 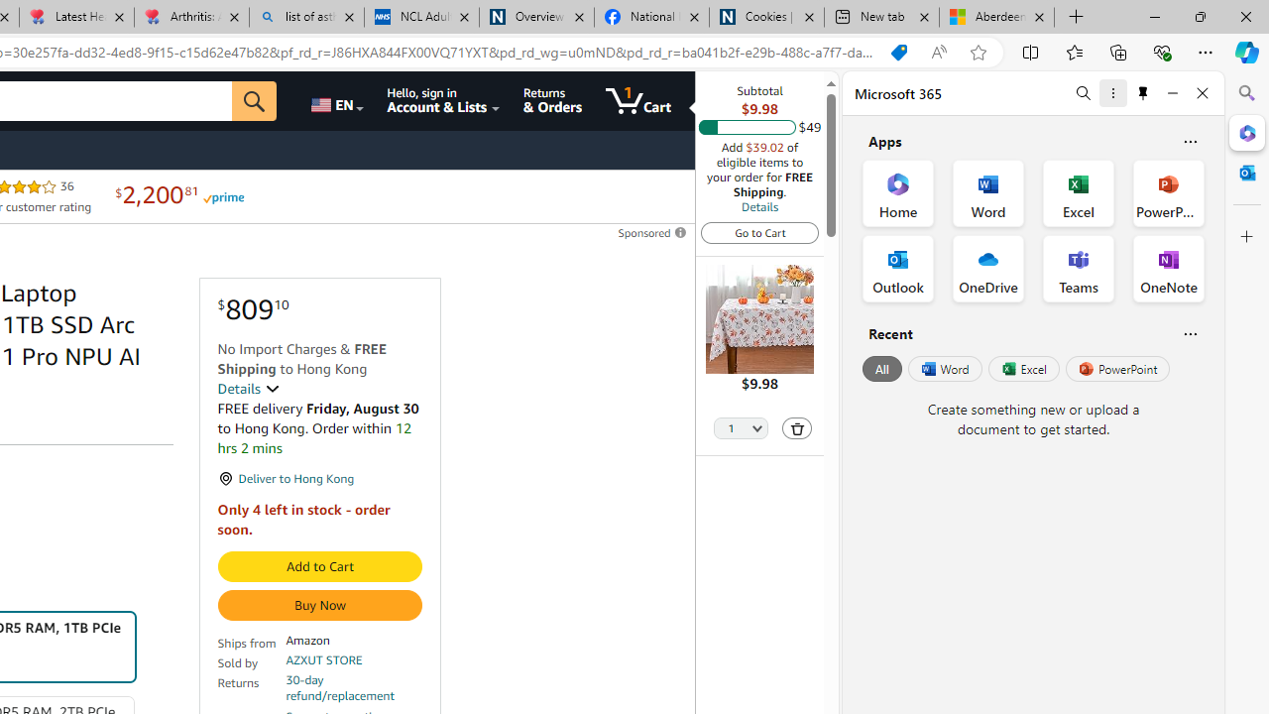 What do you see at coordinates (1079, 192) in the screenshot?
I see `Excel Office App` at bounding box center [1079, 192].